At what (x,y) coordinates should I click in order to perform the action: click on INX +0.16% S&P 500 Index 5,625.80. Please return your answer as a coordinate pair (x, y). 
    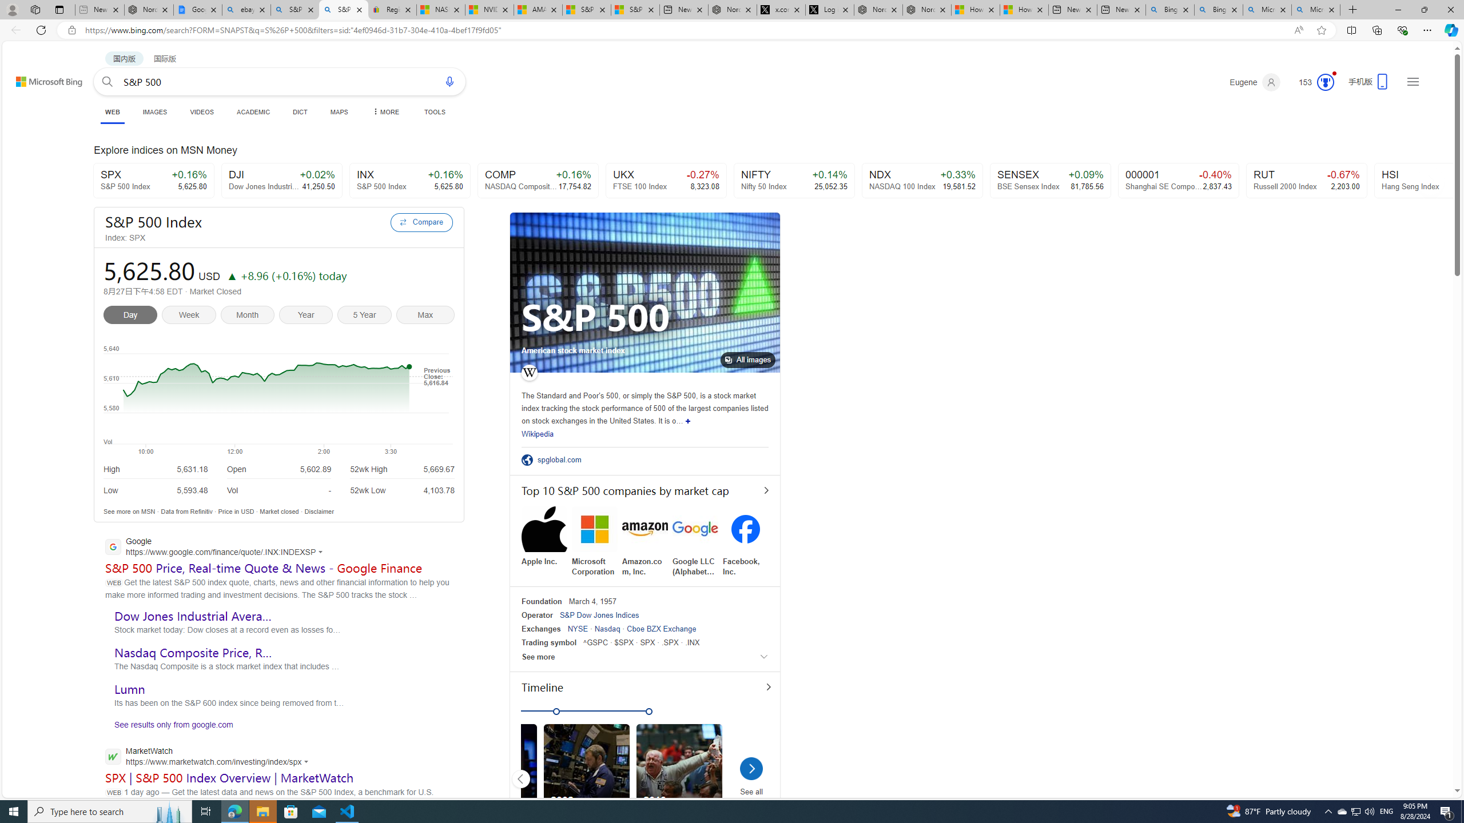
    Looking at the image, I should click on (409, 181).